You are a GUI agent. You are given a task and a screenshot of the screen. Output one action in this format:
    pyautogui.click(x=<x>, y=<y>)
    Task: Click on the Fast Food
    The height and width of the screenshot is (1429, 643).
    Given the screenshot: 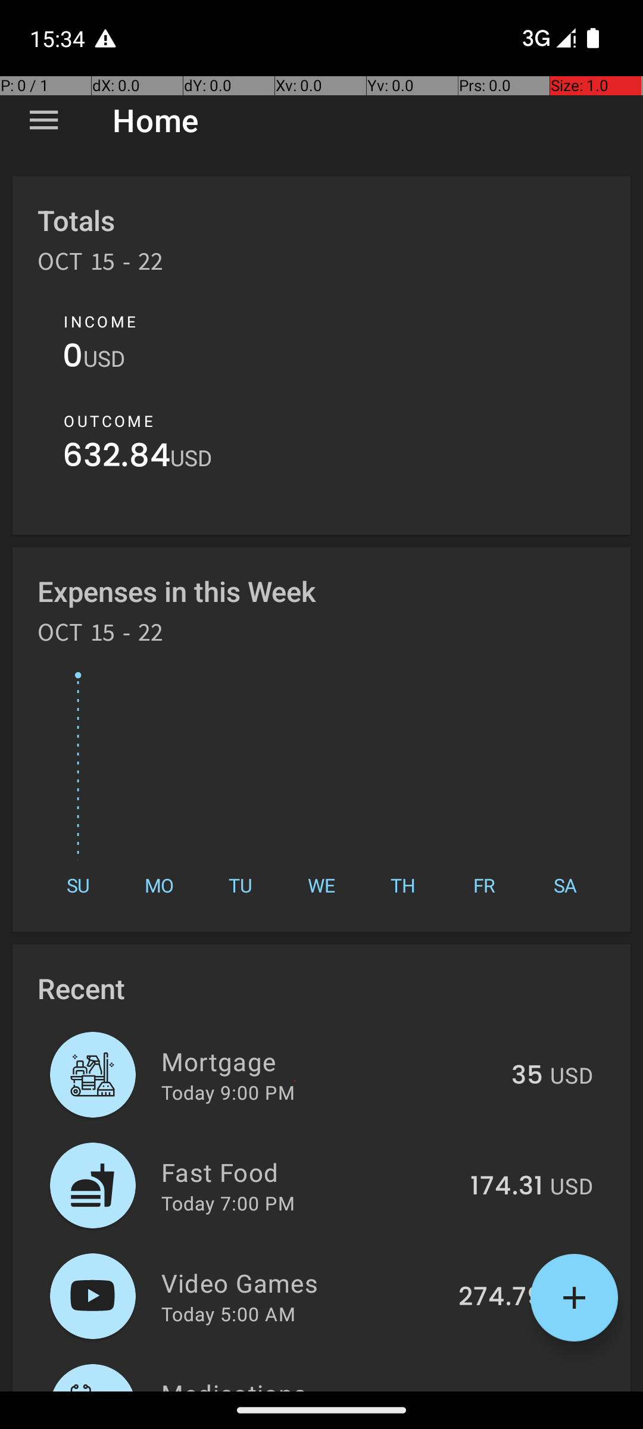 What is the action you would take?
    pyautogui.click(x=309, y=1172)
    